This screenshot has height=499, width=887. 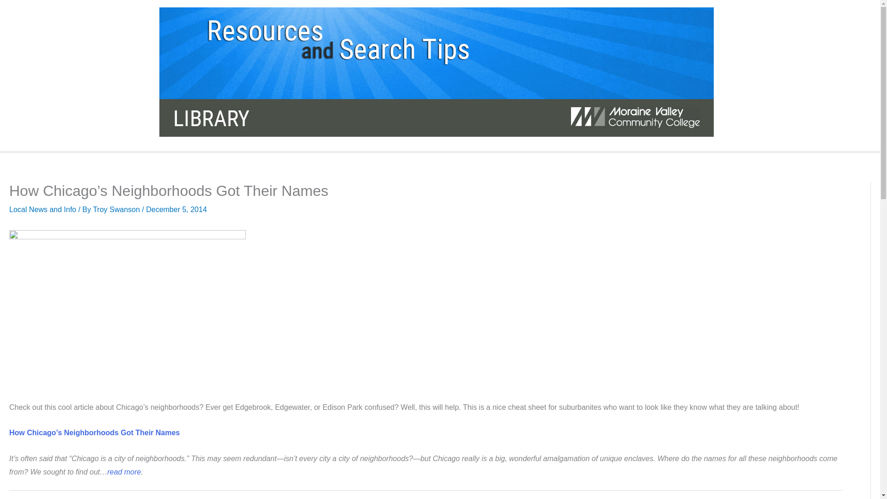 What do you see at coordinates (117, 209) in the screenshot?
I see `View all posts by Troy Swanson` at bounding box center [117, 209].